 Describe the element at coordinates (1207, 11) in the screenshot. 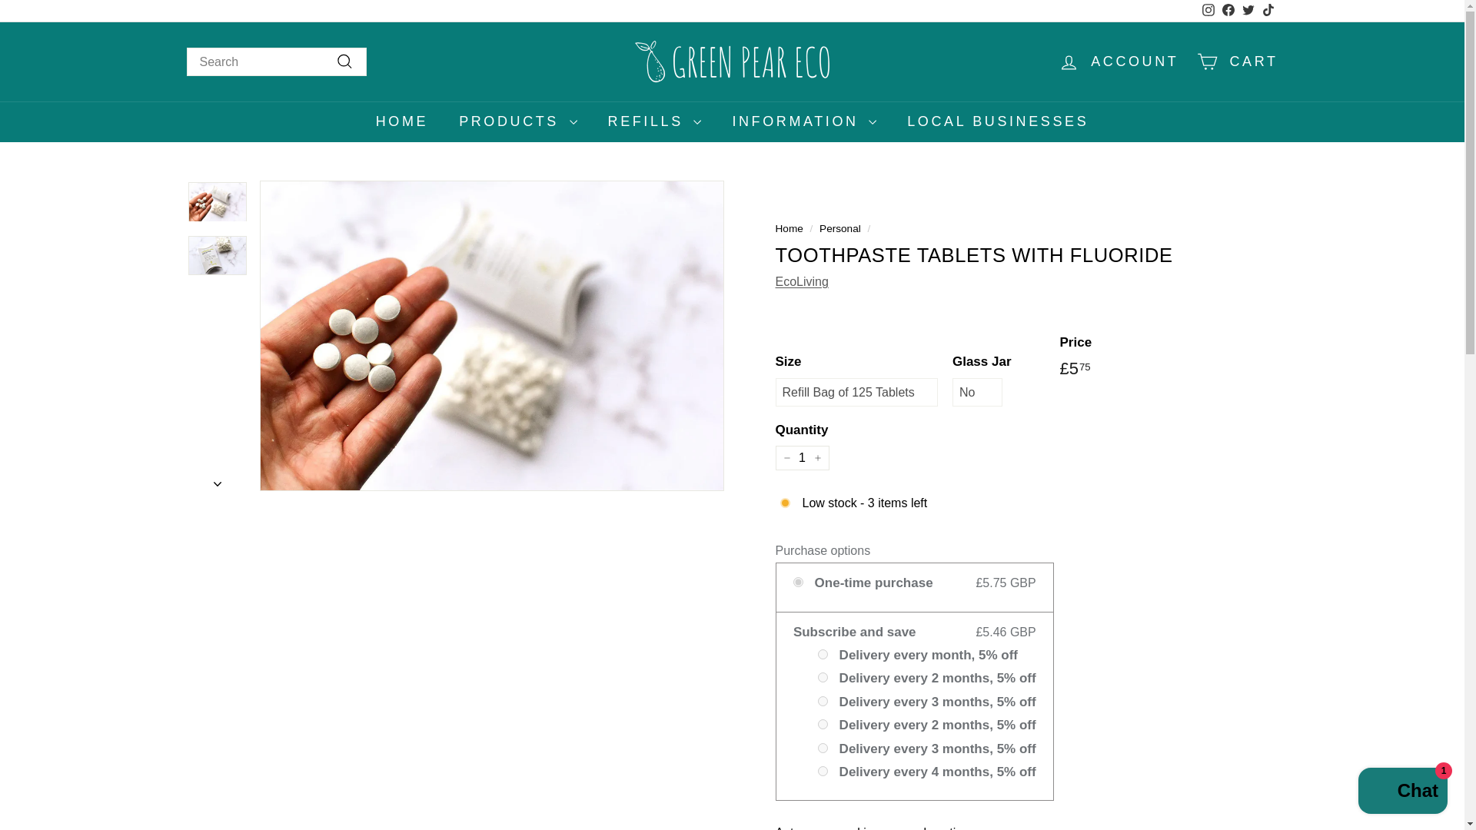

I see `on` at that location.